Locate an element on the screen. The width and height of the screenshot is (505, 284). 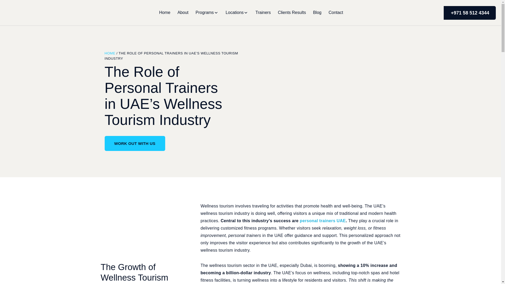
HOME is located at coordinates (110, 53).